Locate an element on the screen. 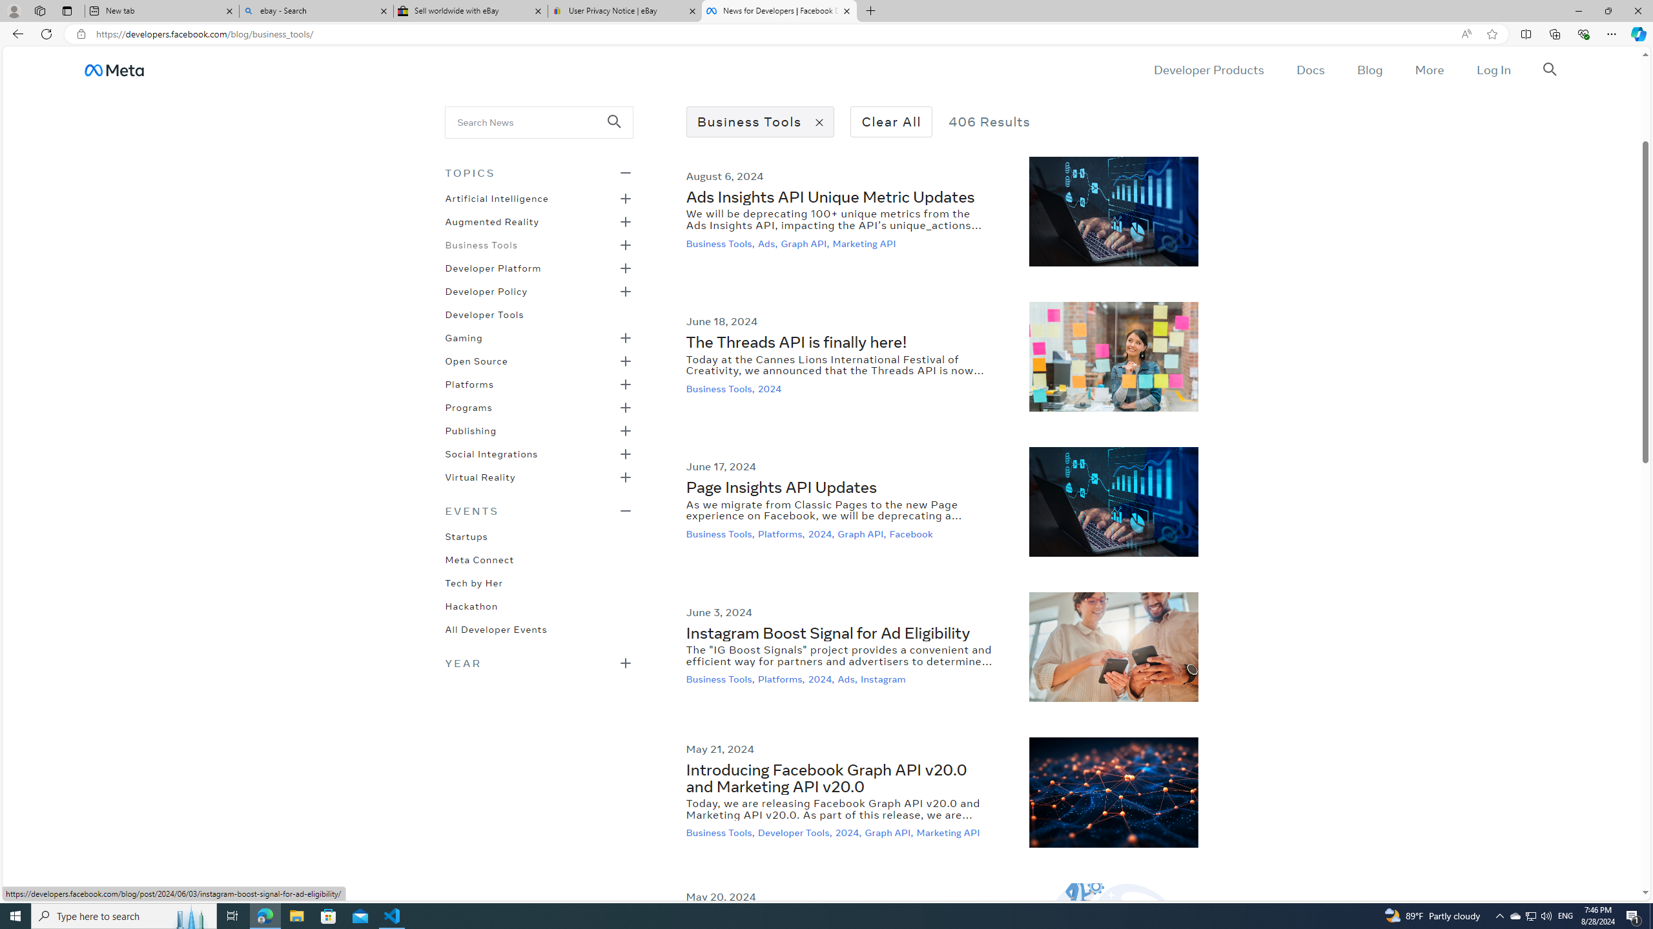 The width and height of the screenshot is (1653, 929). Copilot (Ctrl+Shift+.) is located at coordinates (1638, 34).